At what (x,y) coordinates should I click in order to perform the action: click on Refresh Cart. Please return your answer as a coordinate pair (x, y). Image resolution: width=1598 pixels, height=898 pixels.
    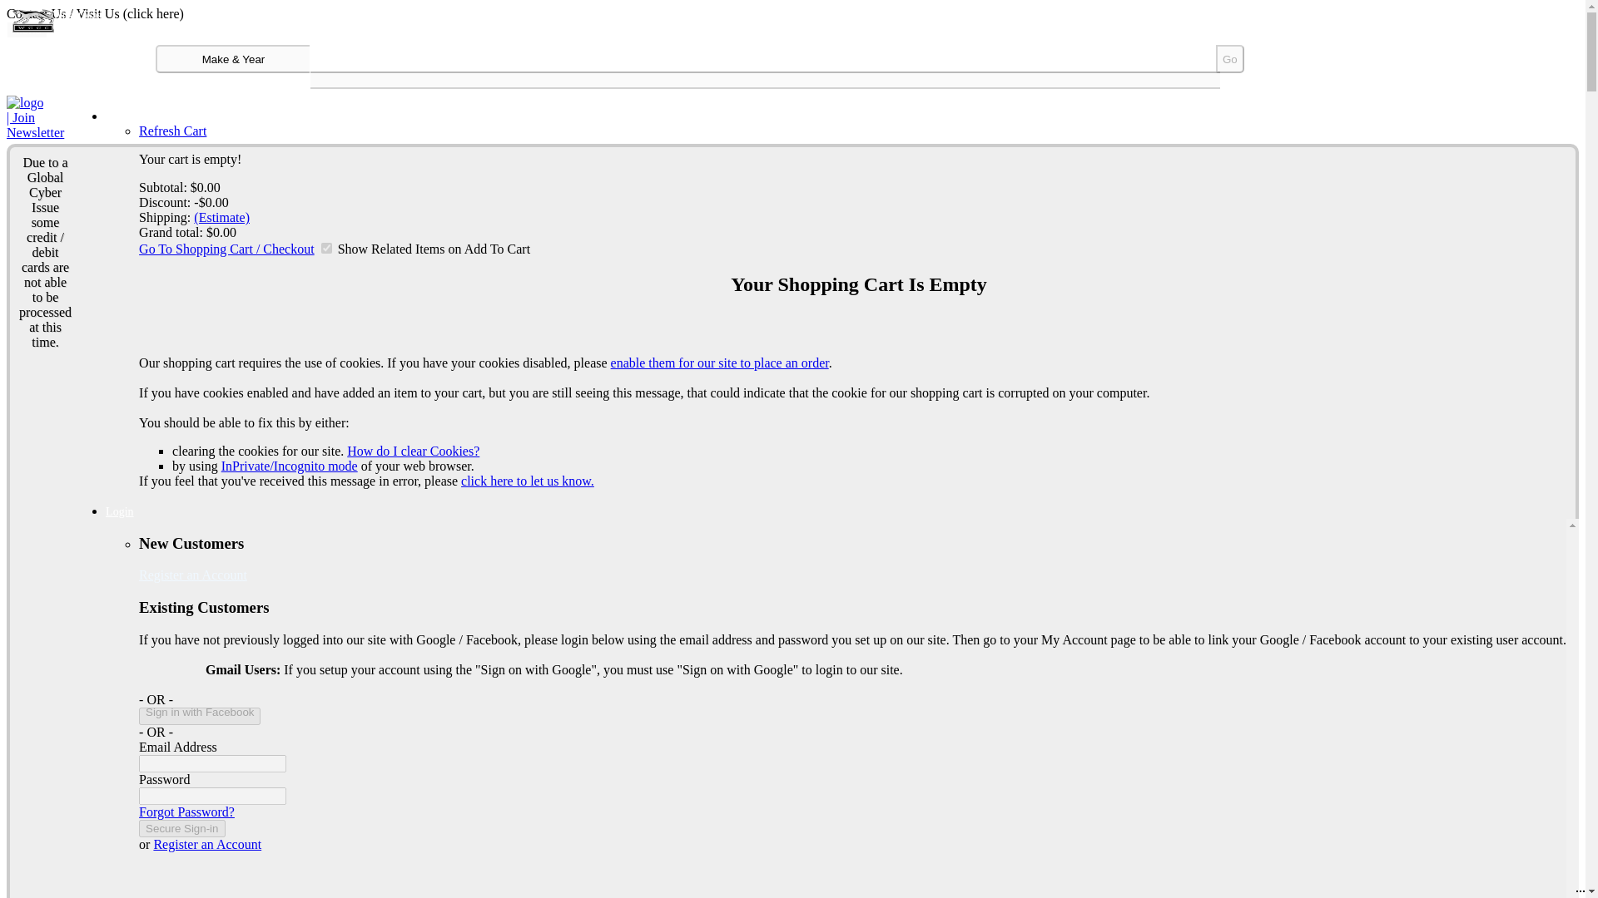
    Looking at the image, I should click on (172, 131).